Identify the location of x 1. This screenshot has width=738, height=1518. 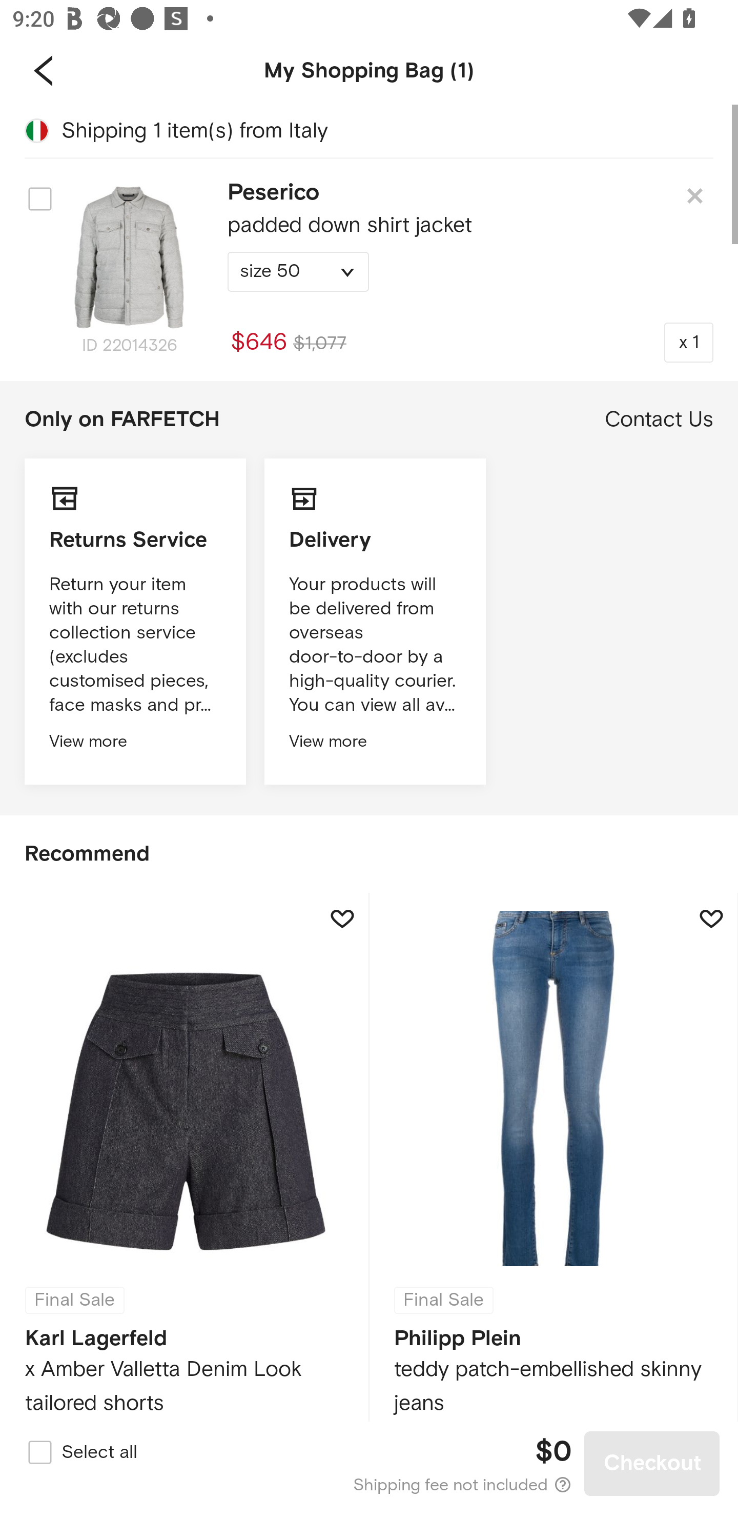
(689, 342).